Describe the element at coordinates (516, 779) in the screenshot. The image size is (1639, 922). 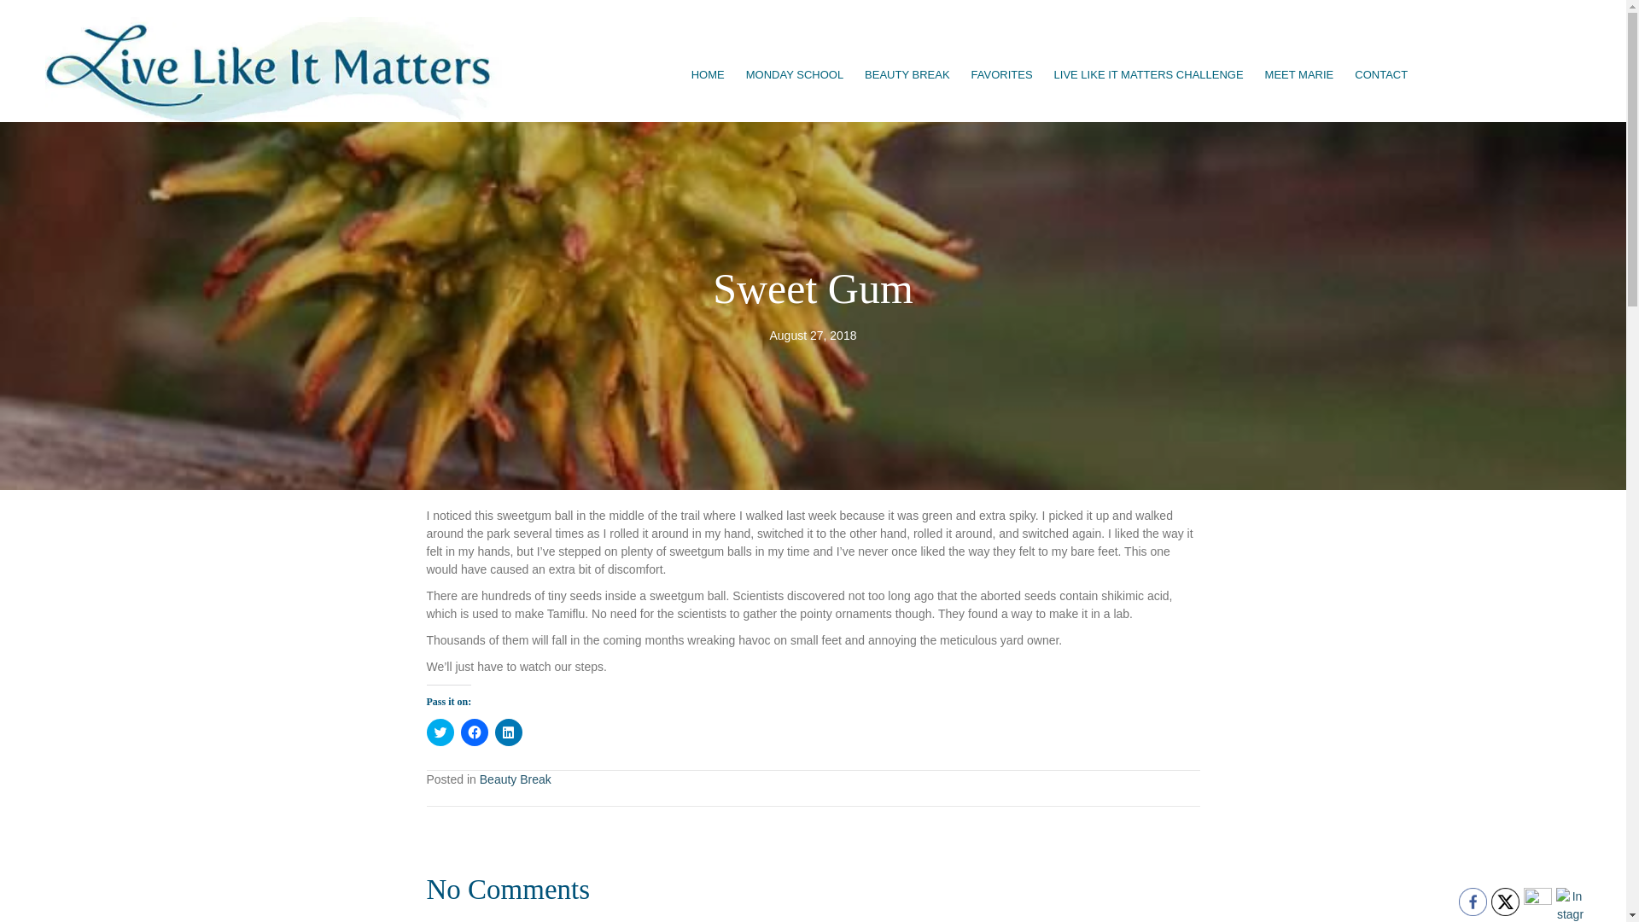
I see `Beauty Break` at that location.